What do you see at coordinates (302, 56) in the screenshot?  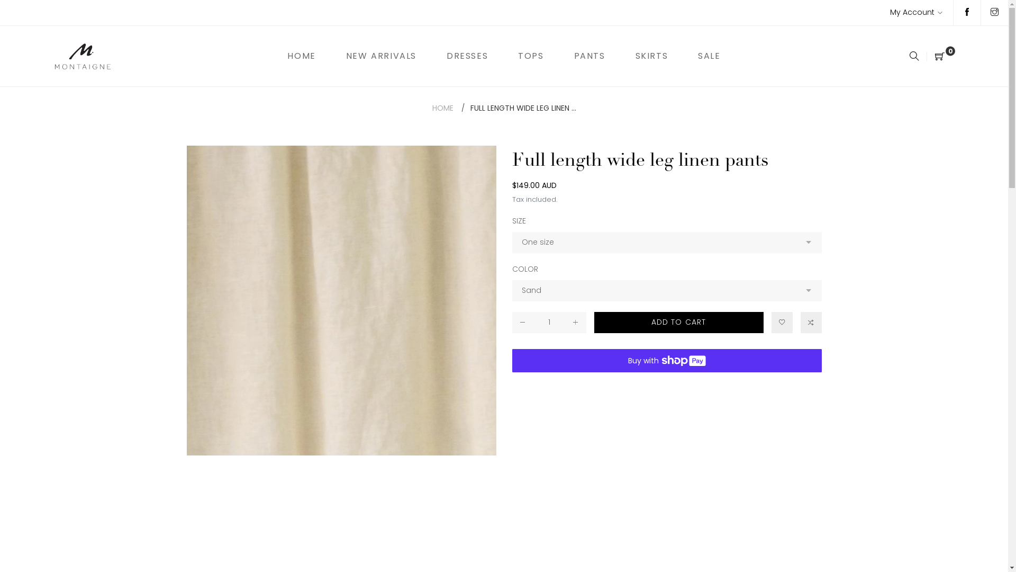 I see `HOME` at bounding box center [302, 56].